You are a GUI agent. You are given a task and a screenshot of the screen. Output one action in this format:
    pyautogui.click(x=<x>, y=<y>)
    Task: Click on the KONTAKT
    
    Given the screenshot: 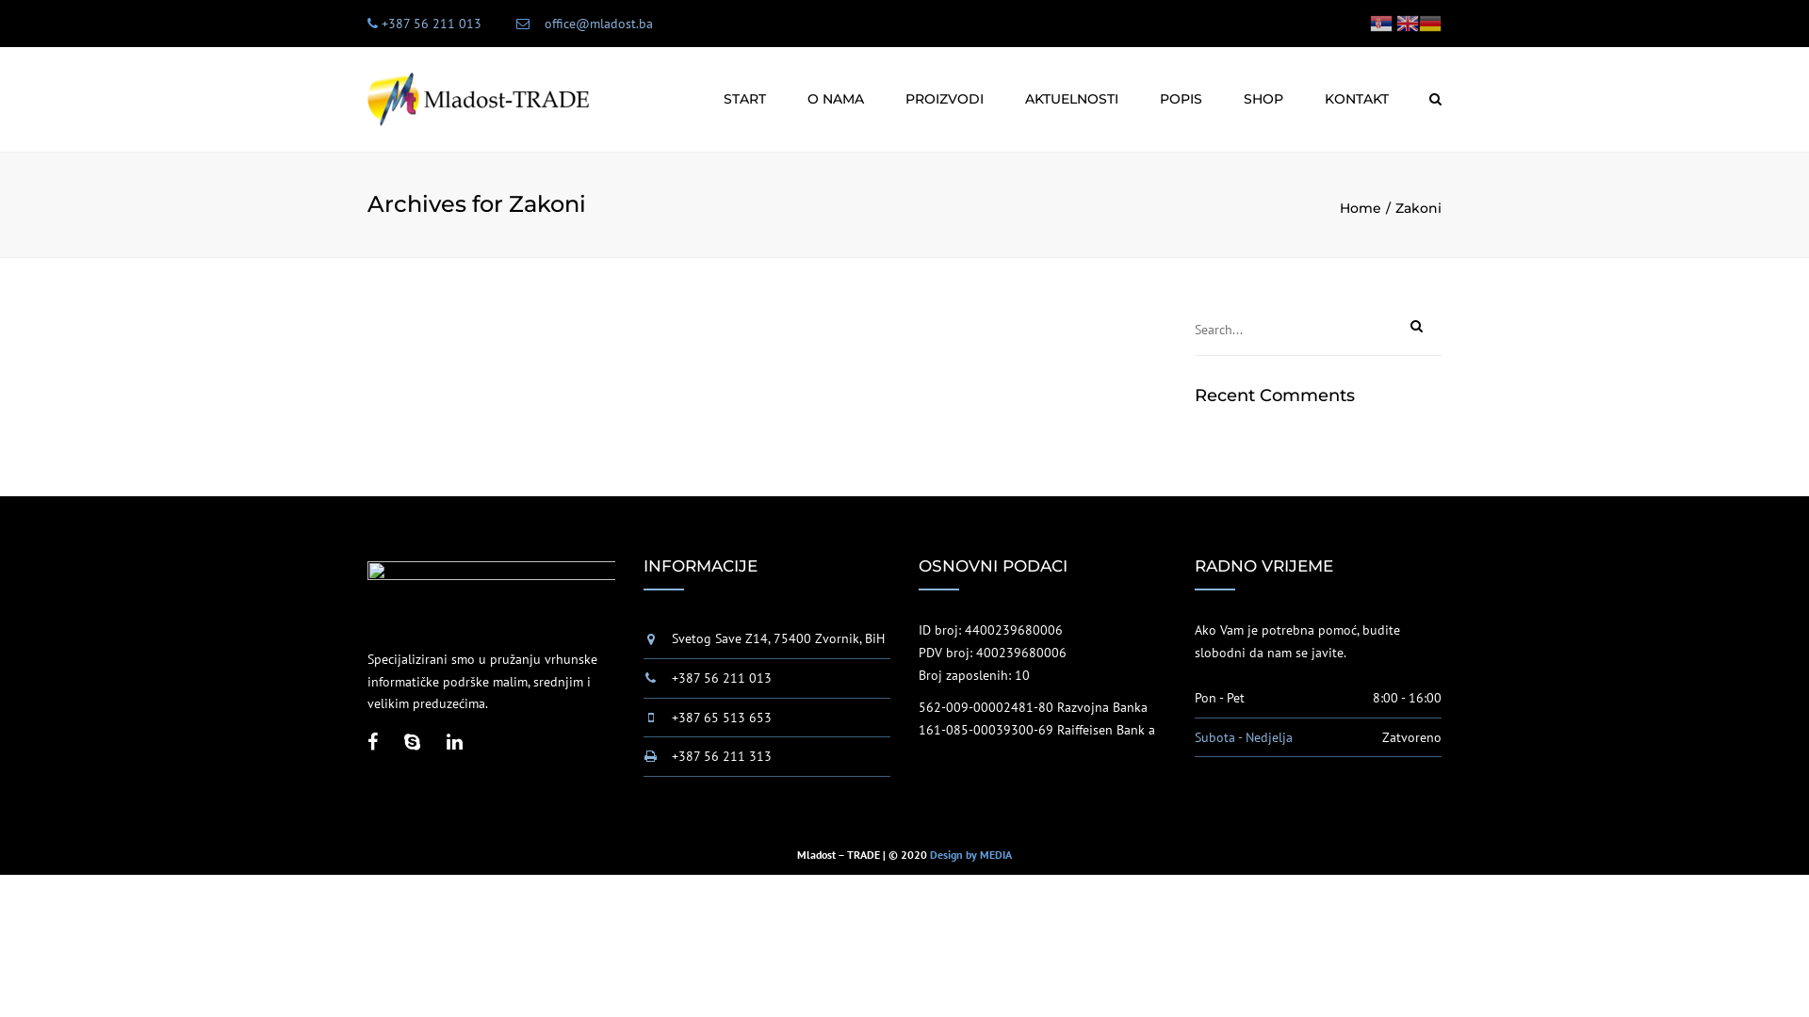 What is the action you would take?
    pyautogui.click(x=1357, y=100)
    